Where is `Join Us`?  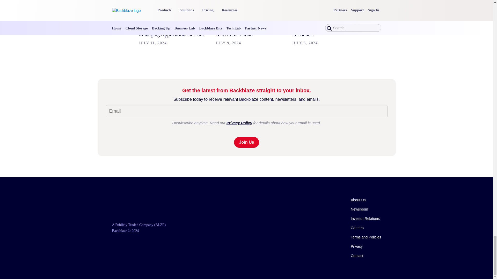 Join Us is located at coordinates (247, 142).